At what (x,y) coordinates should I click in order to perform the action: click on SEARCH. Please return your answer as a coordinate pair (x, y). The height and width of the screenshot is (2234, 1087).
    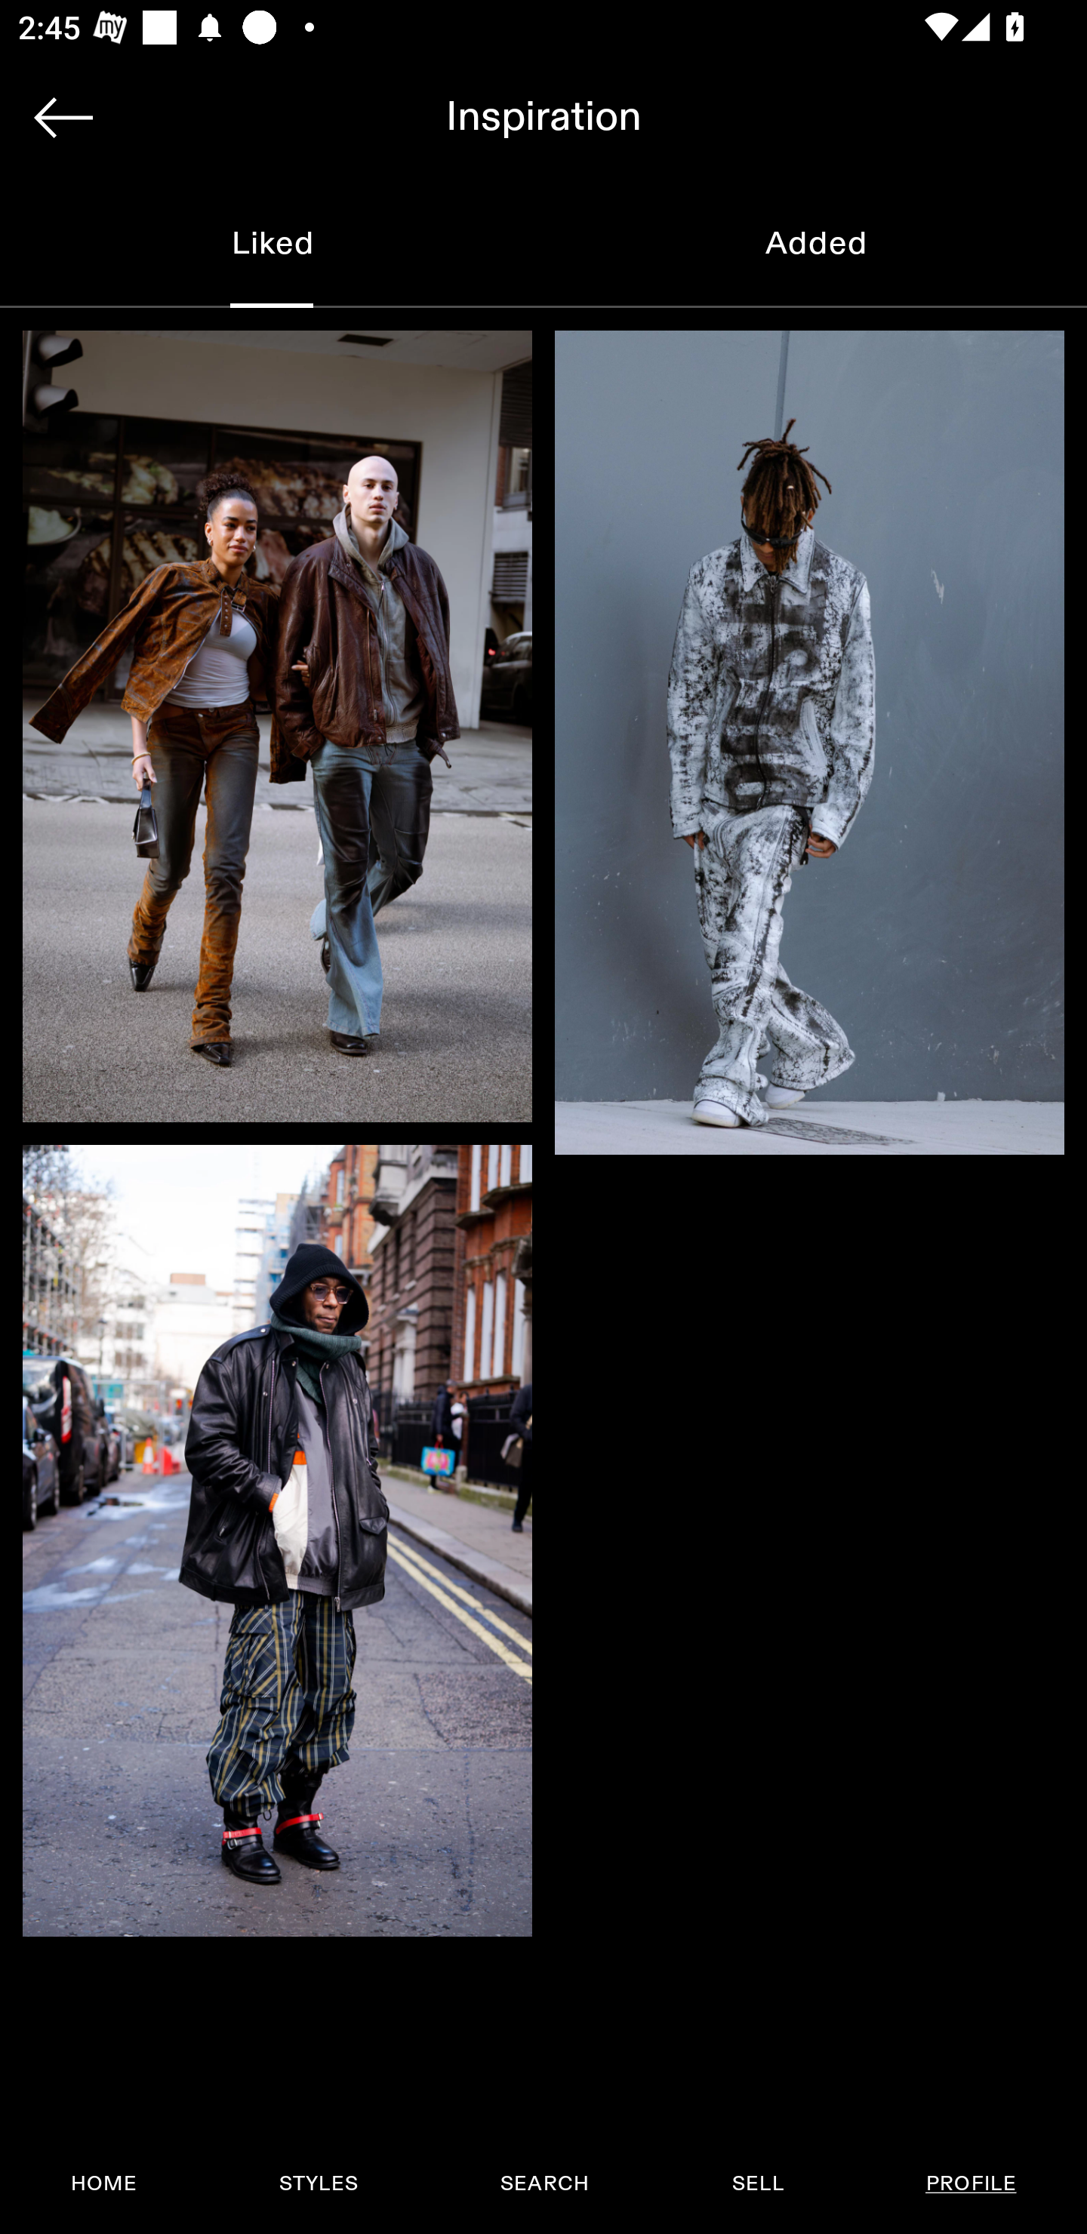
    Looking at the image, I should click on (544, 2183).